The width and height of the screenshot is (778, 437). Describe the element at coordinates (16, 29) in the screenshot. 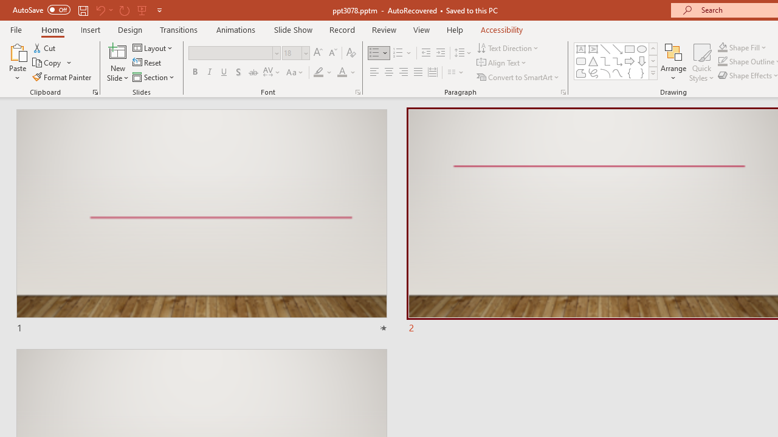

I see `File Tab` at that location.